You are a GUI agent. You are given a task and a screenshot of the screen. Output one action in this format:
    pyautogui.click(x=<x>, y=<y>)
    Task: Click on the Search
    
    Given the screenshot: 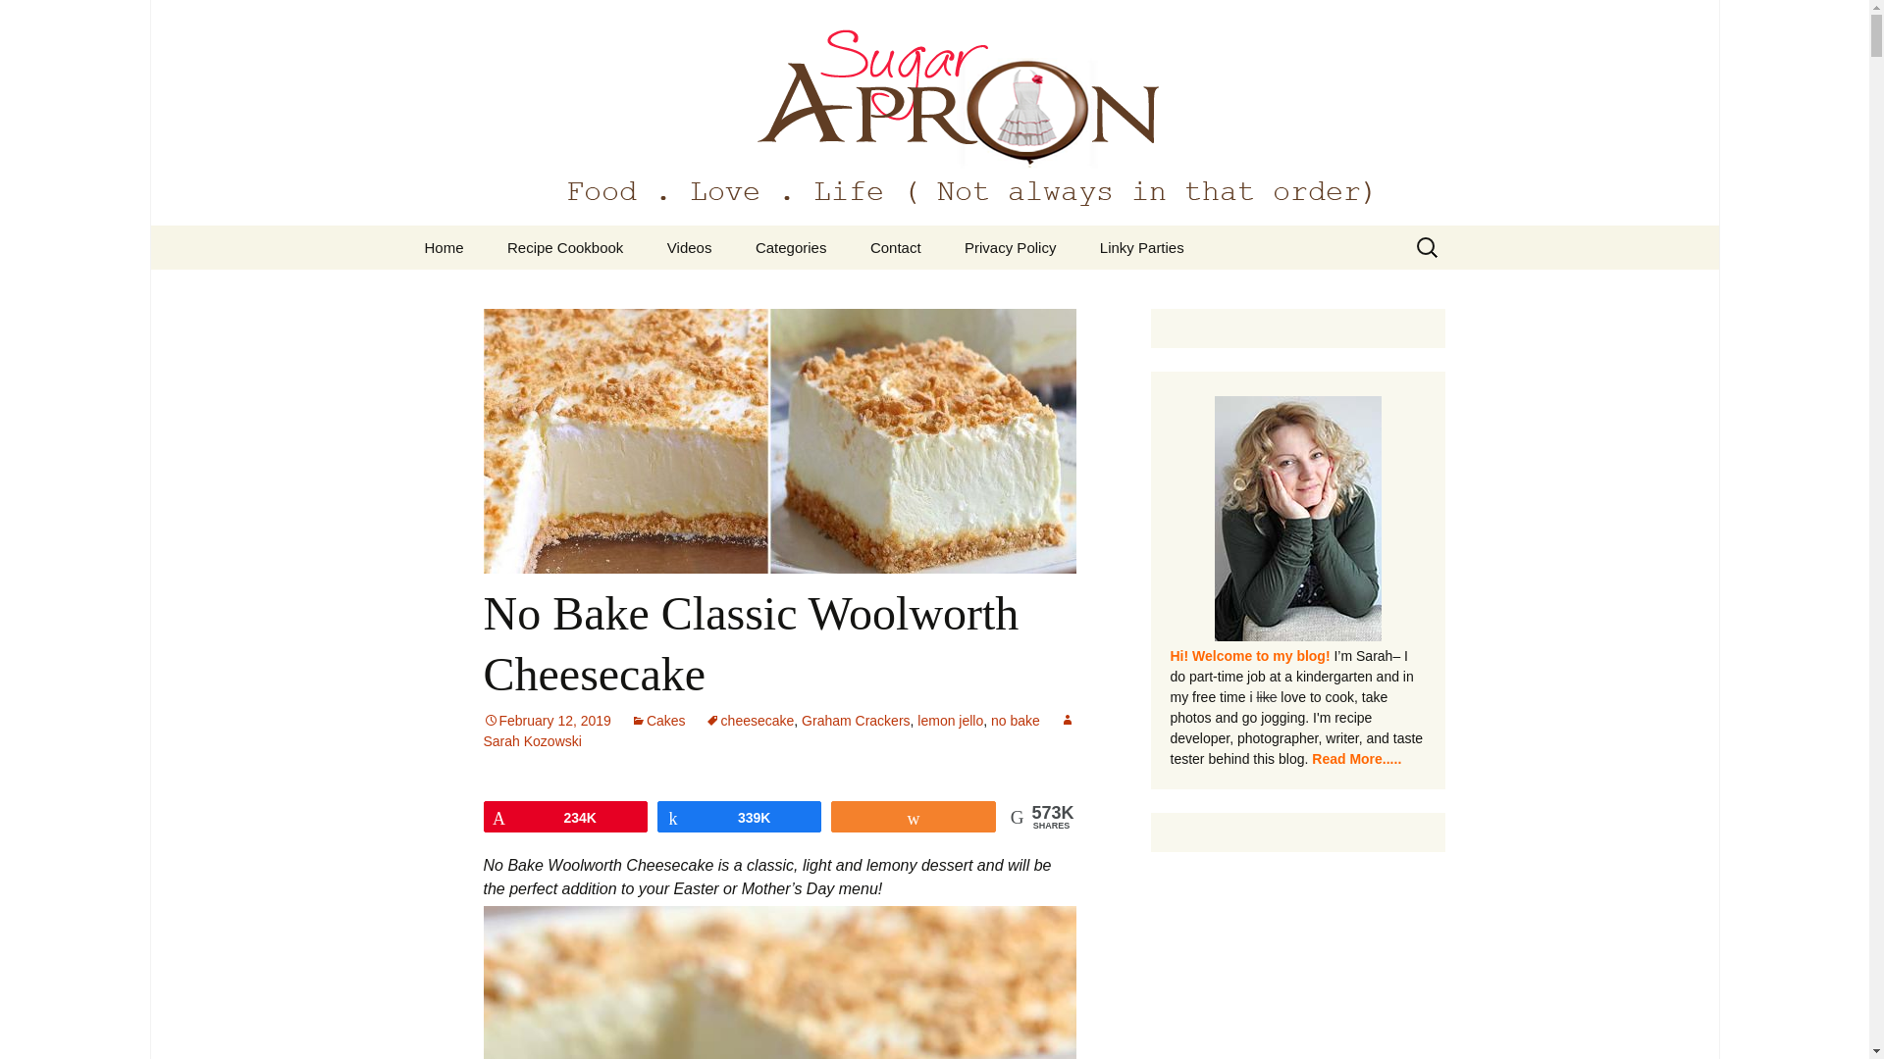 What is the action you would take?
    pyautogui.click(x=24, y=21)
    